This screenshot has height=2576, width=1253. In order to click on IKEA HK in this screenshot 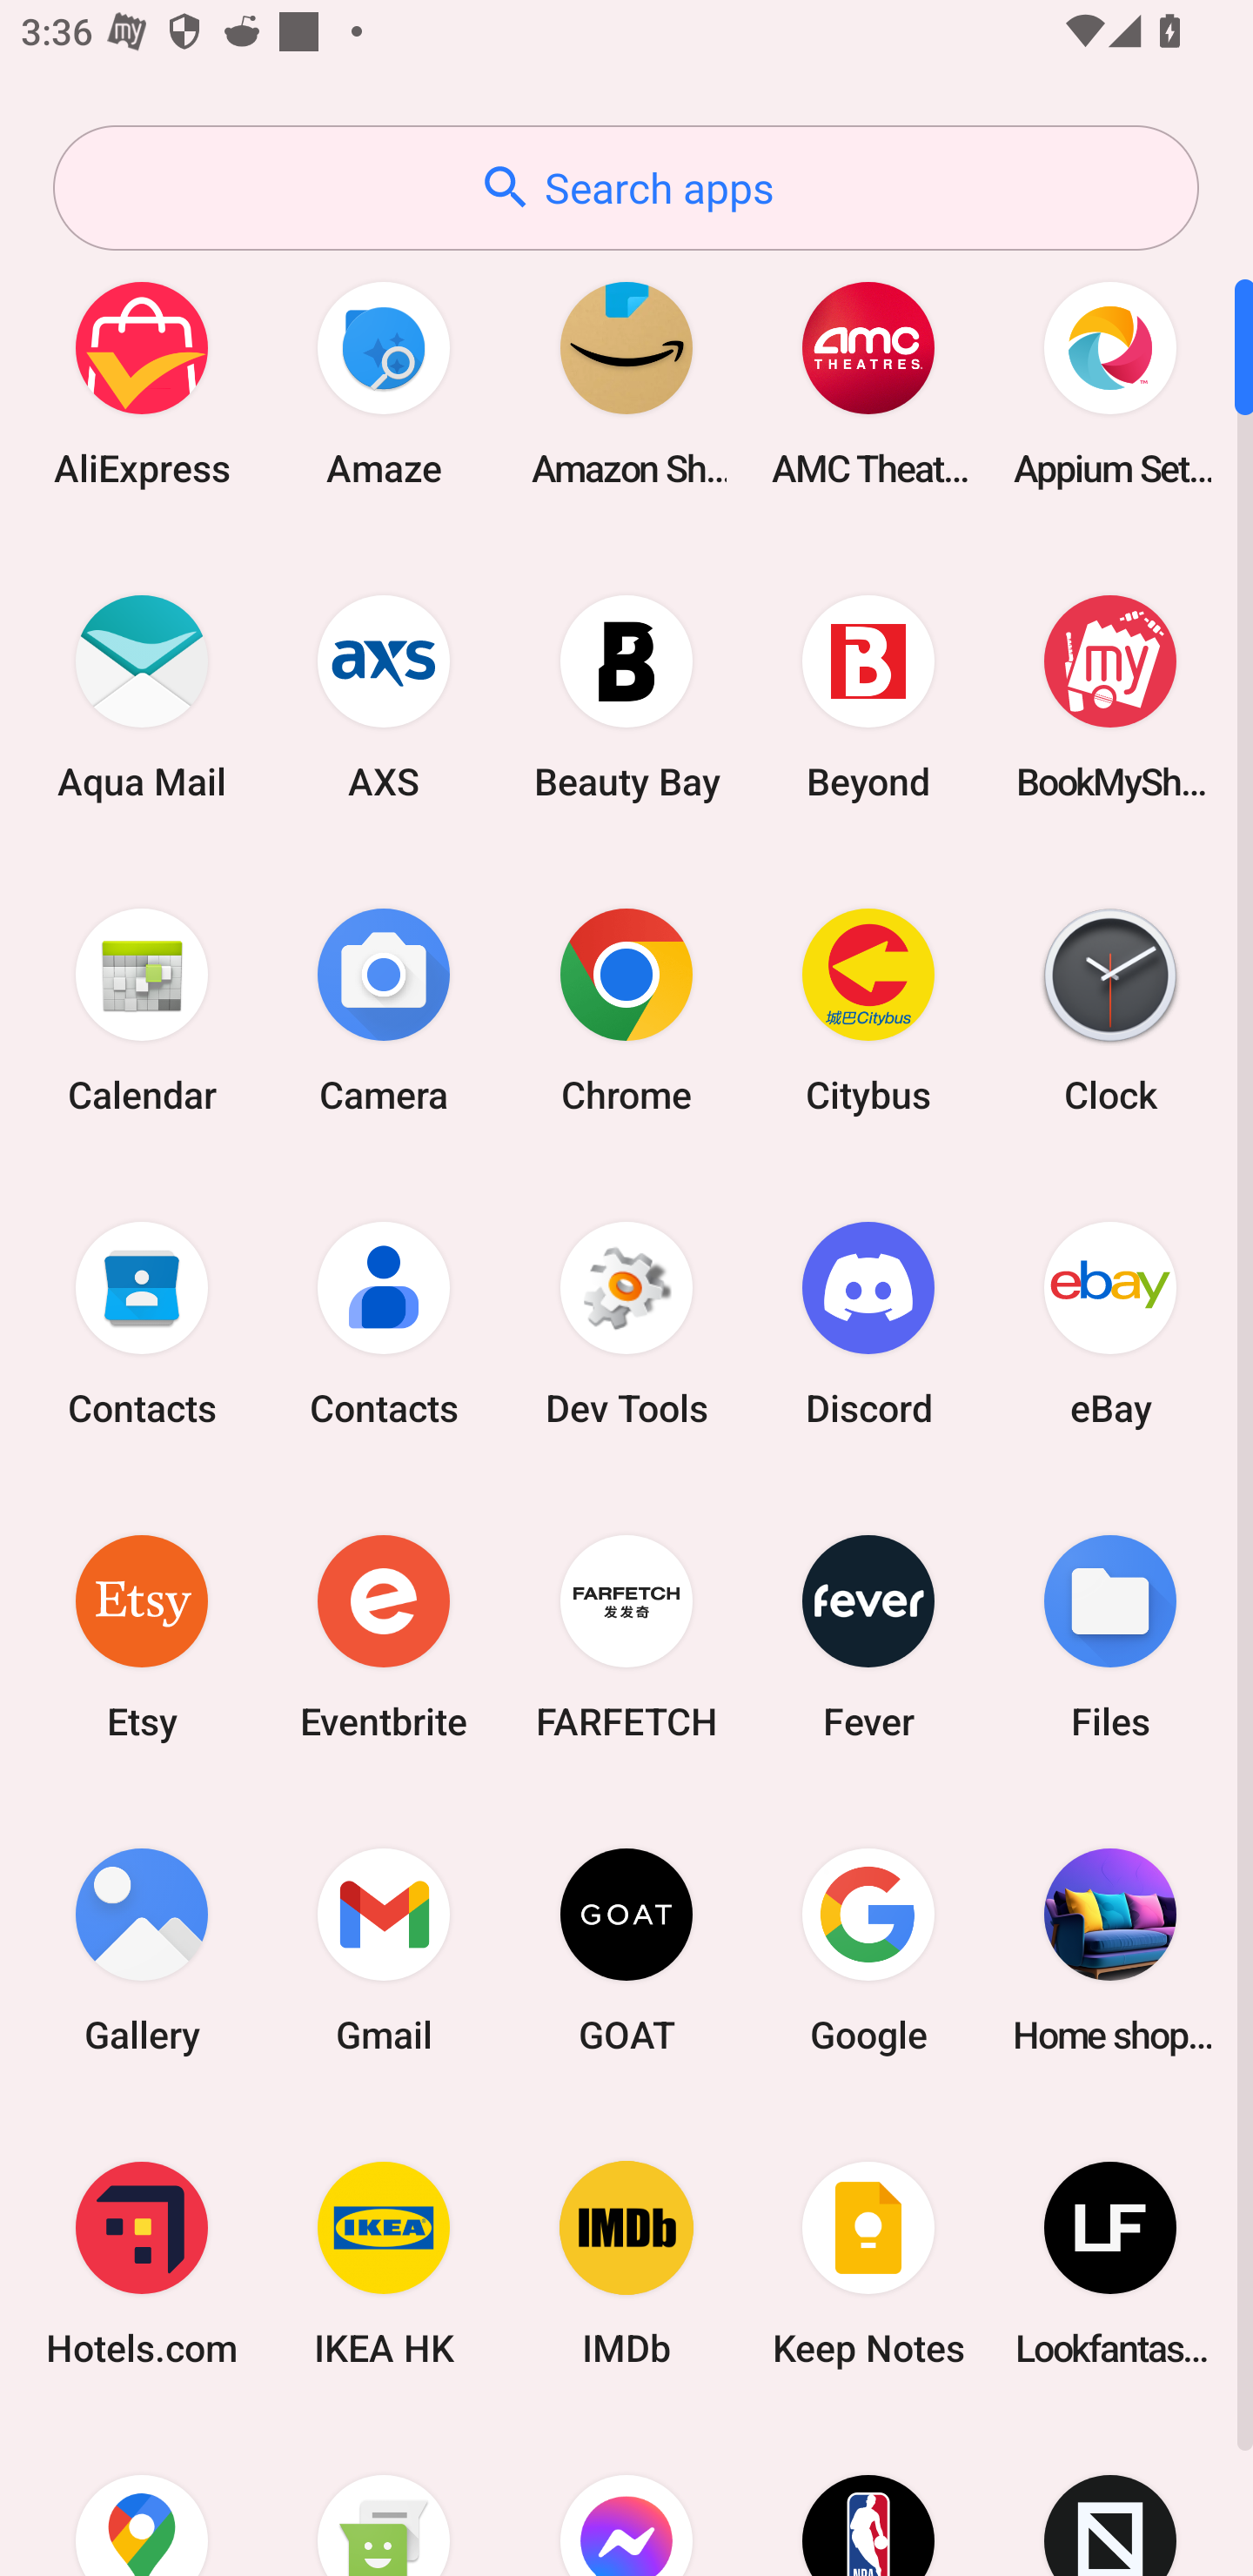, I will do `click(384, 2264)`.